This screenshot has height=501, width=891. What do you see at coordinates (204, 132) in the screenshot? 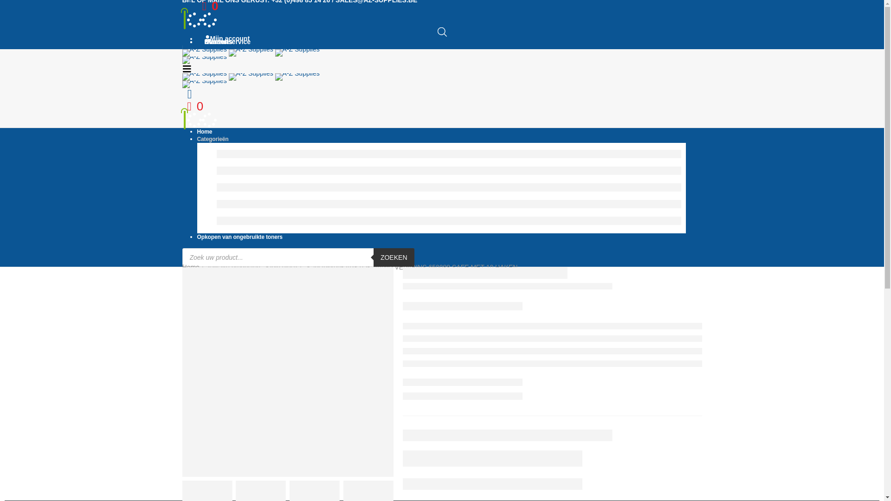
I see `Home` at bounding box center [204, 132].